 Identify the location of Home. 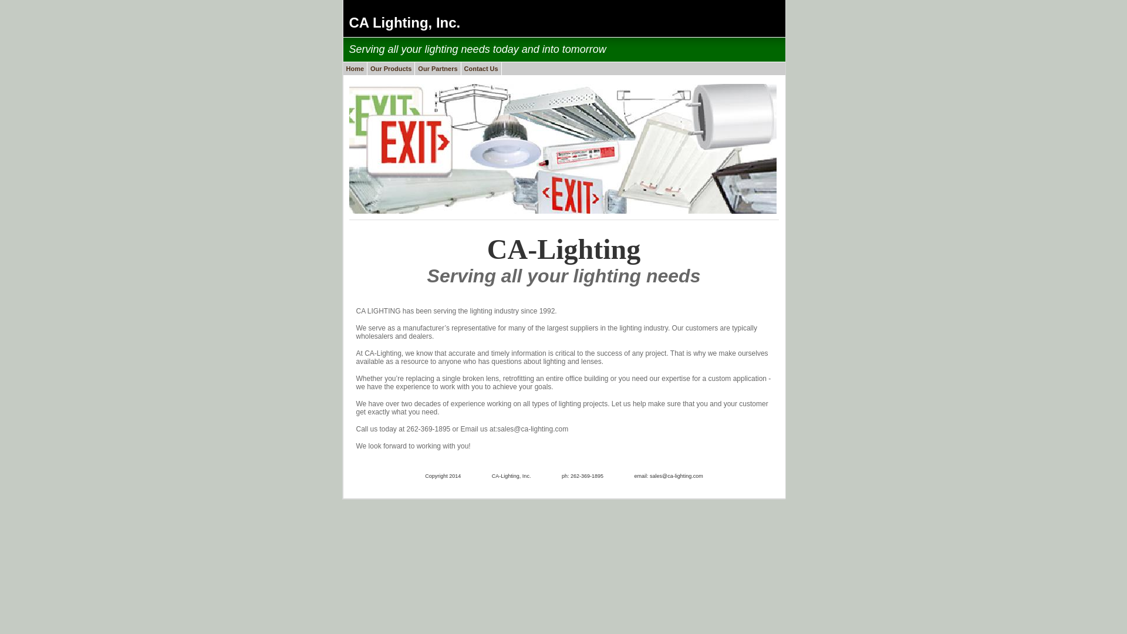
(355, 68).